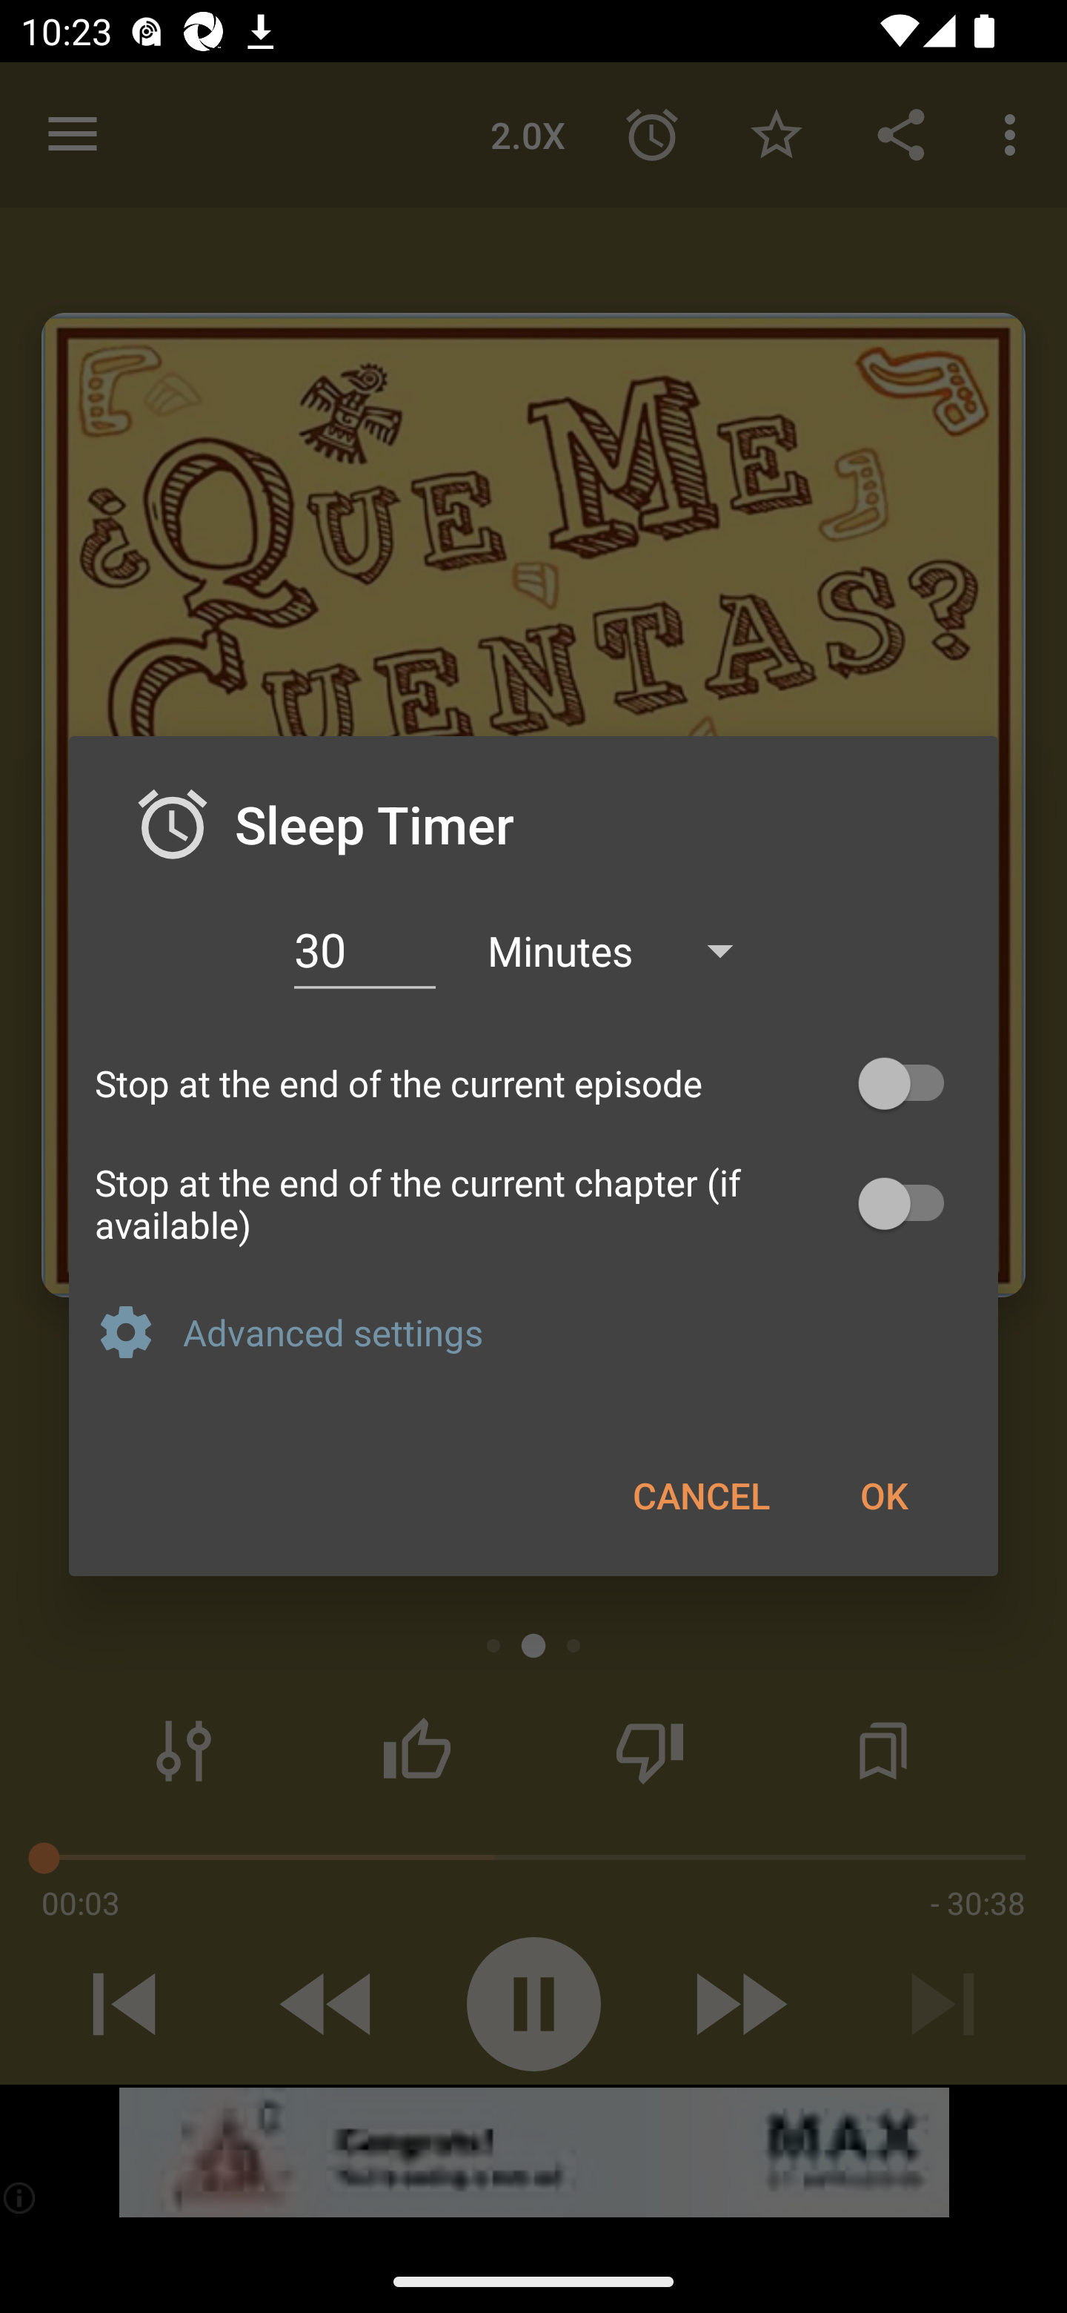 This screenshot has height=2313, width=1067. I want to click on Advanced settings, so click(577, 1331).